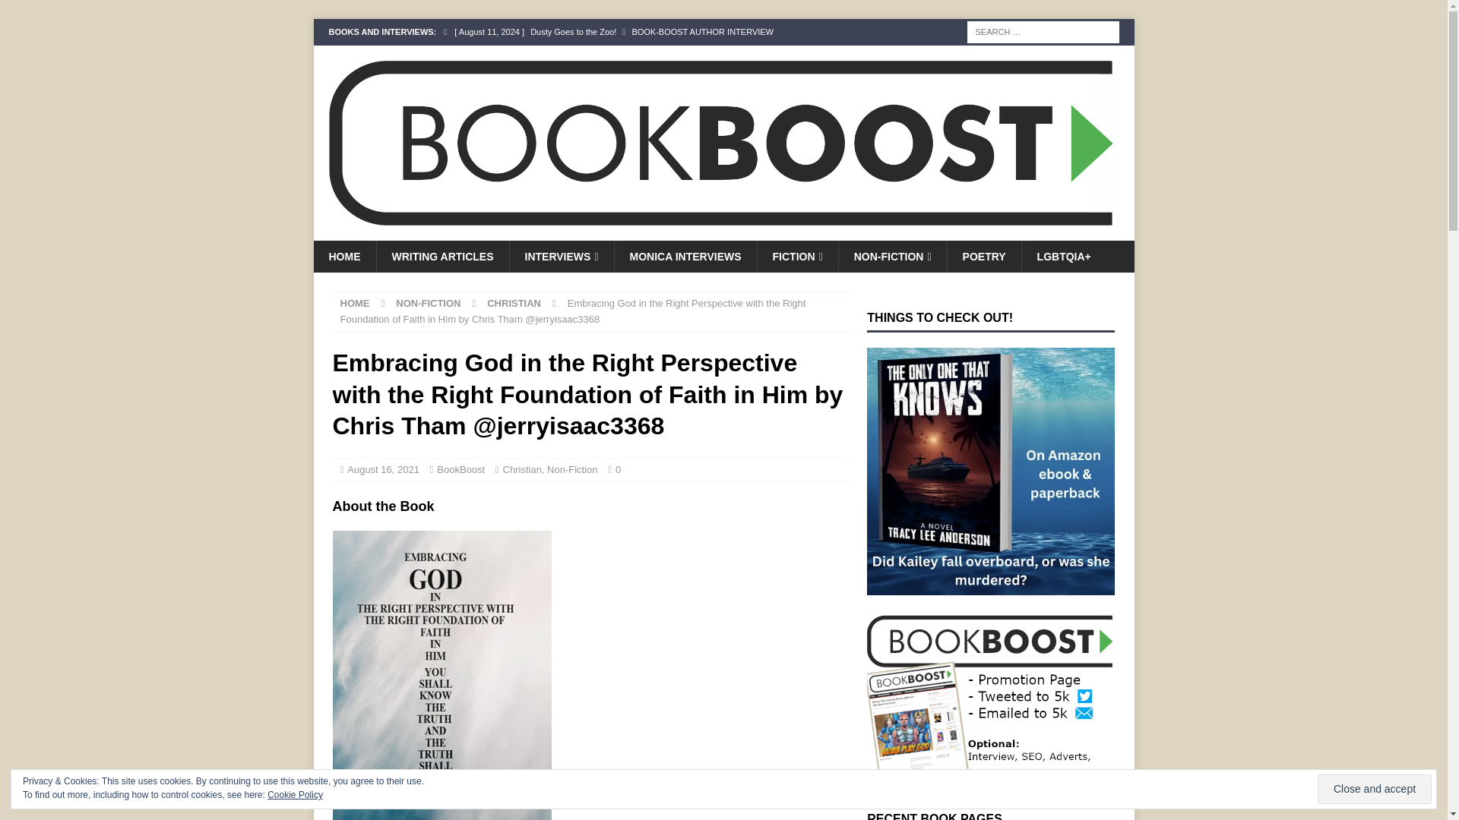  I want to click on MONICA INTERVIEWS, so click(685, 257).